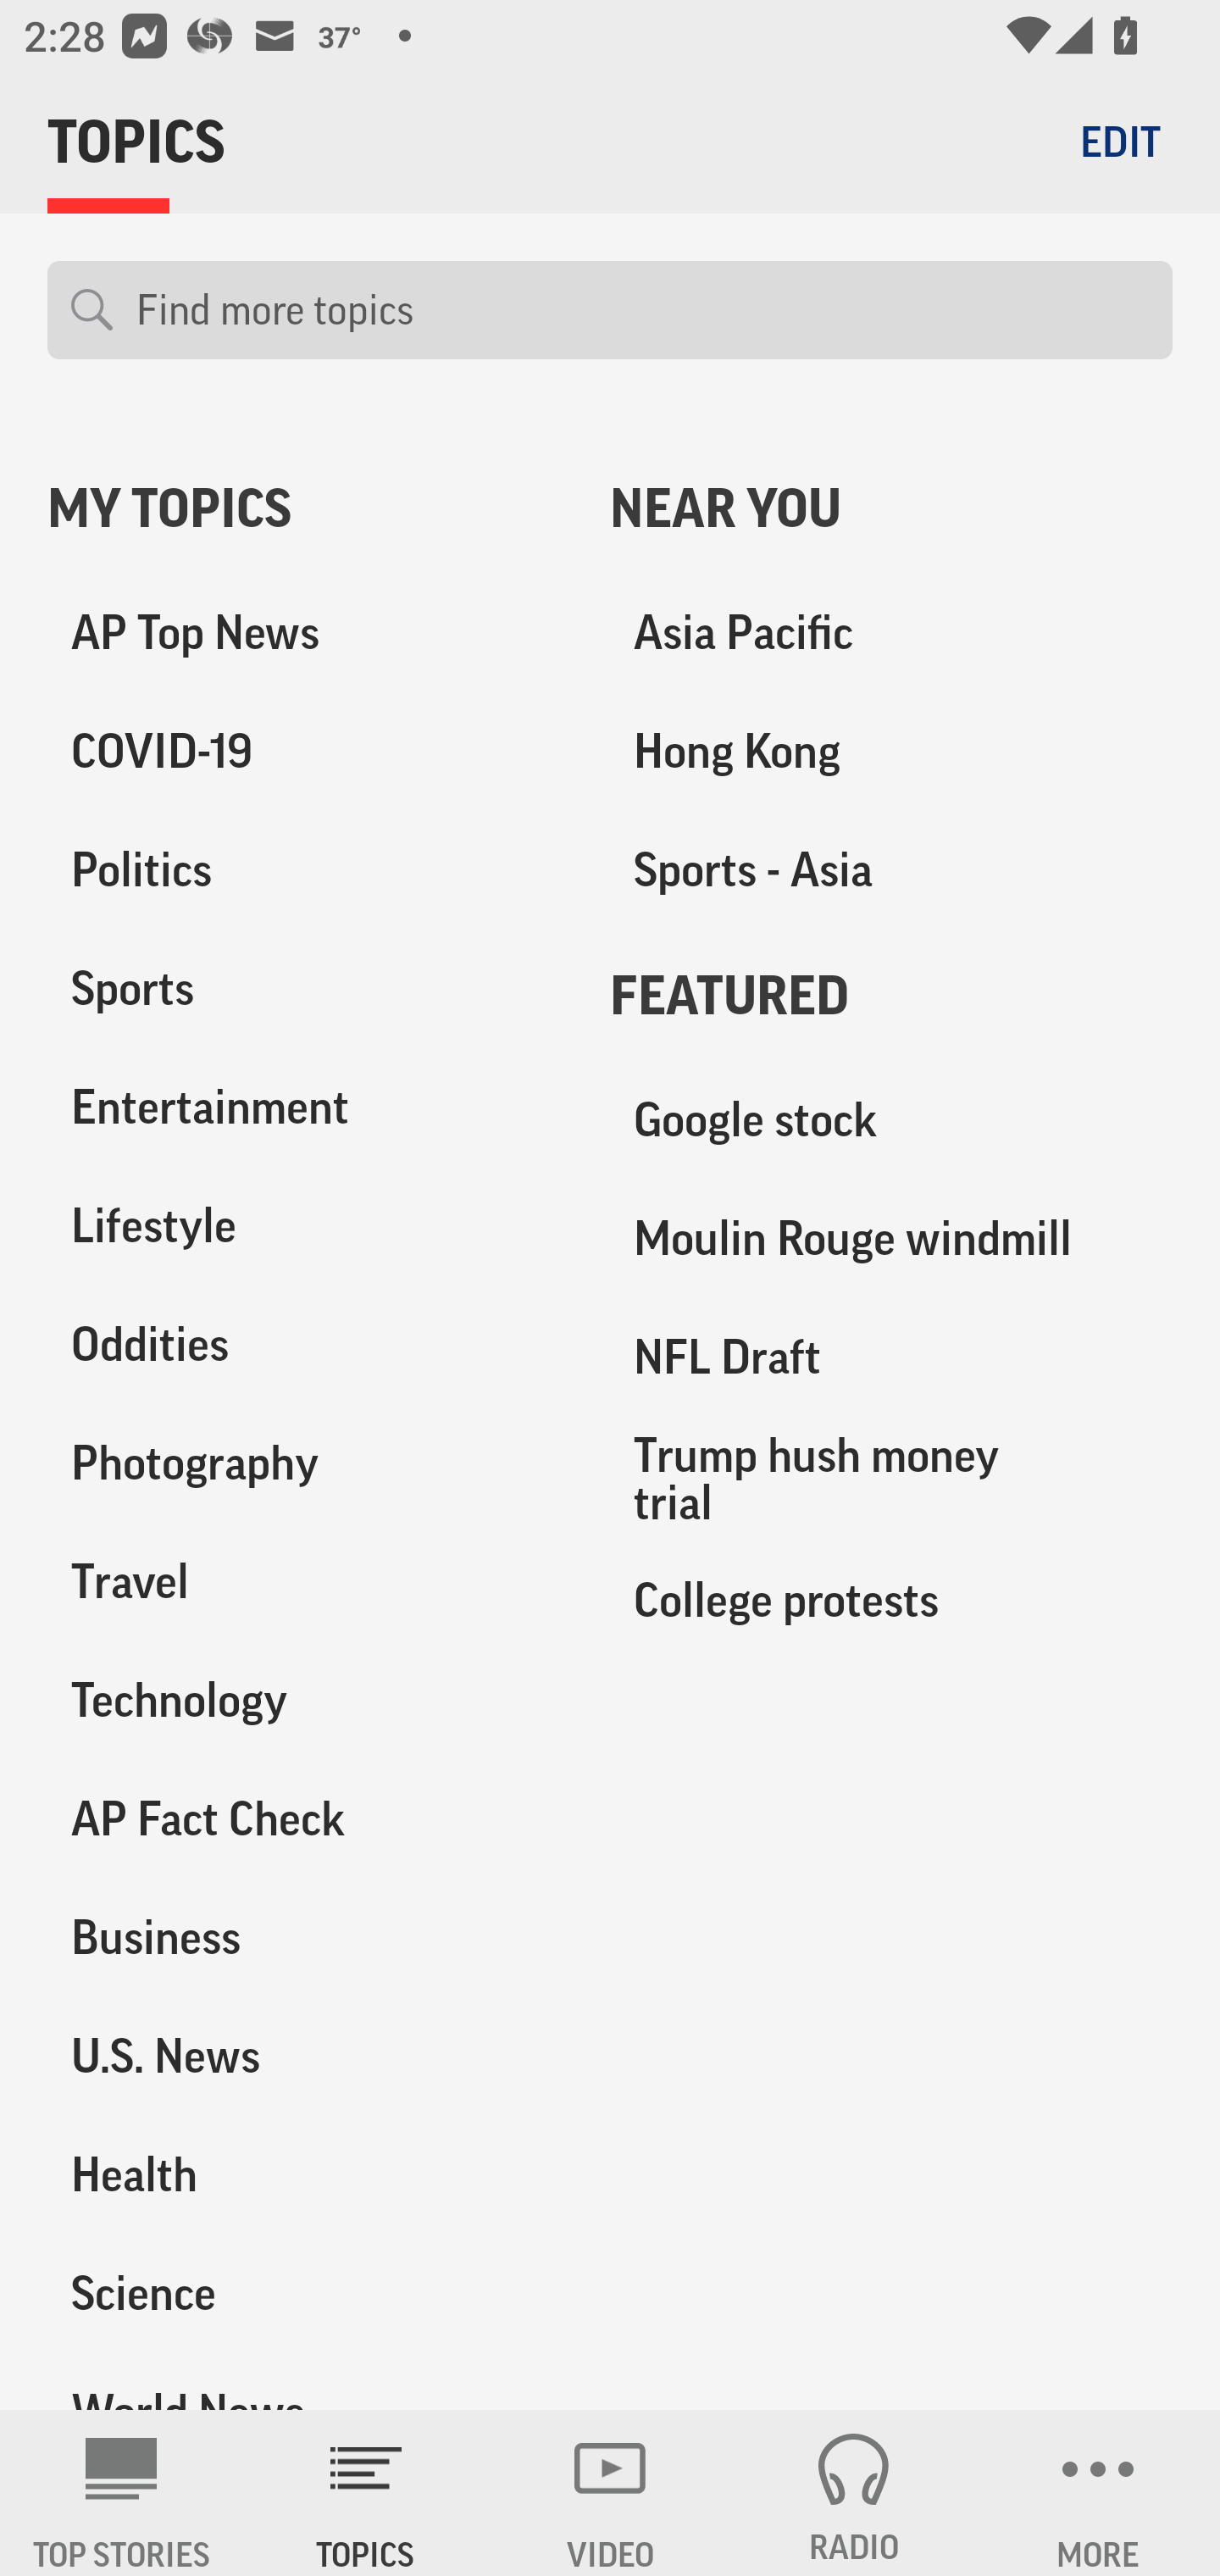  Describe the element at coordinates (854, 2493) in the screenshot. I see `RADIO` at that location.